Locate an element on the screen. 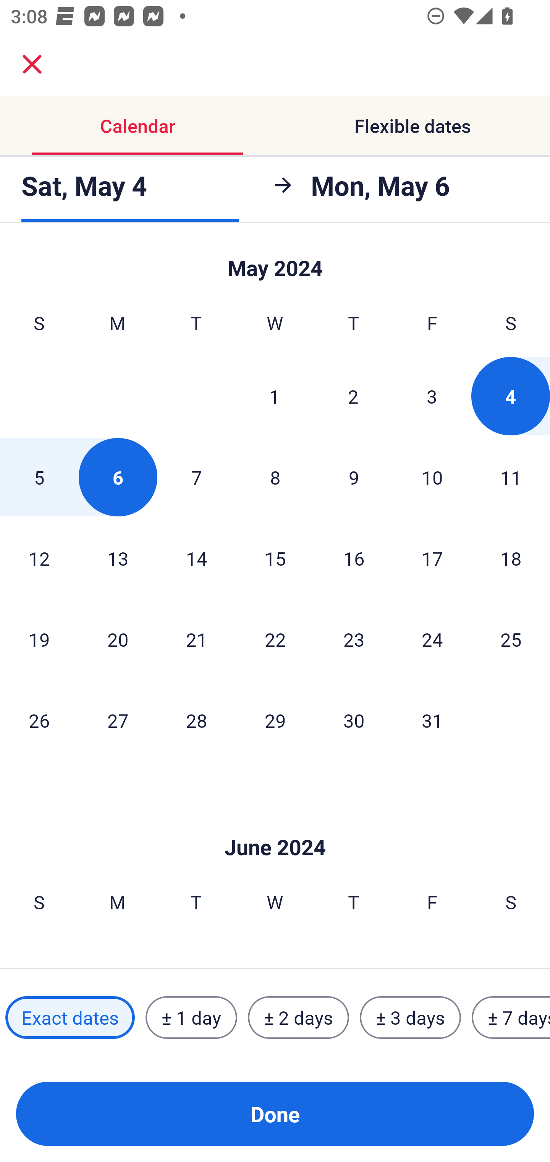  close. is located at coordinates (32, 64).